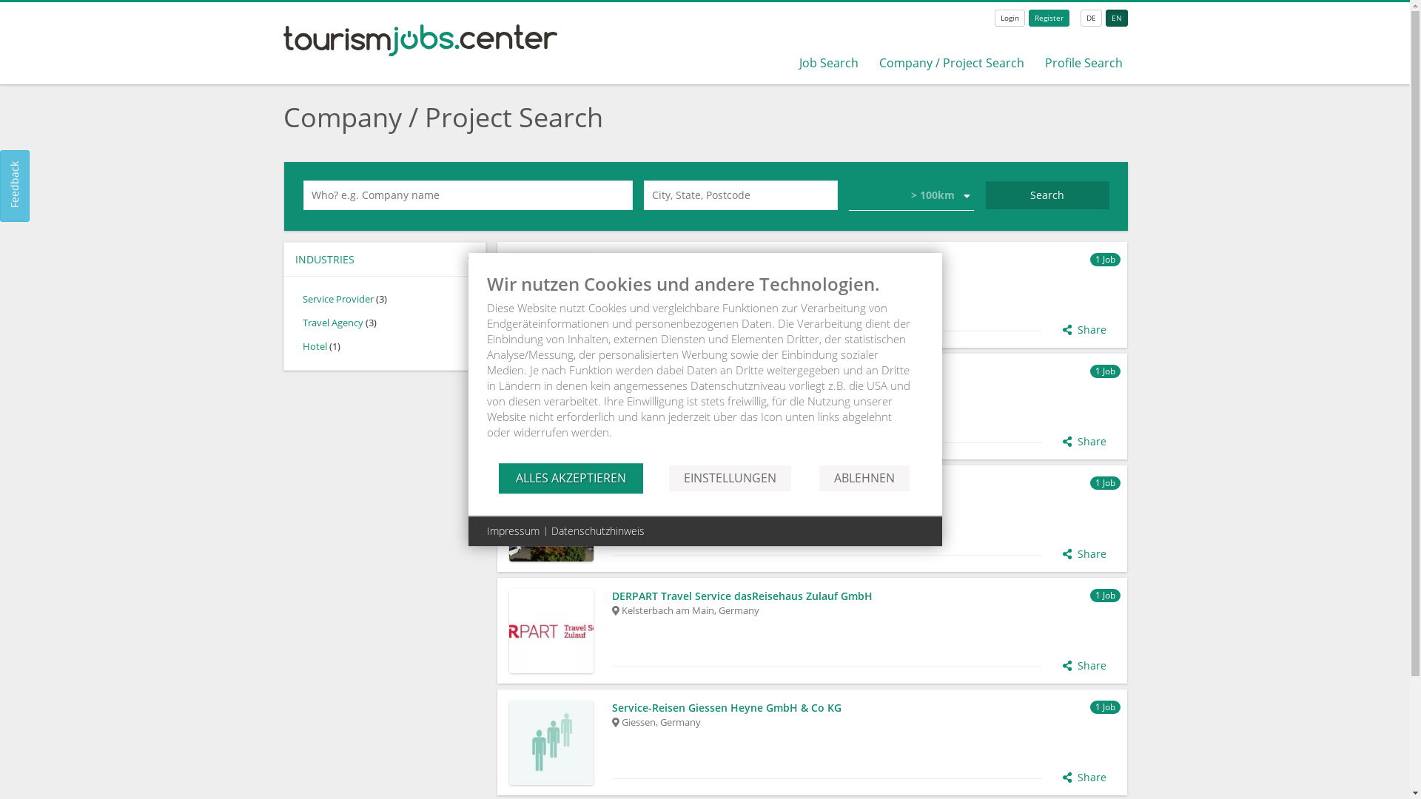 Image resolution: width=1421 pixels, height=799 pixels. I want to click on Service-Reisen Giessen Heyne GmbH & Co KG, so click(864, 708).